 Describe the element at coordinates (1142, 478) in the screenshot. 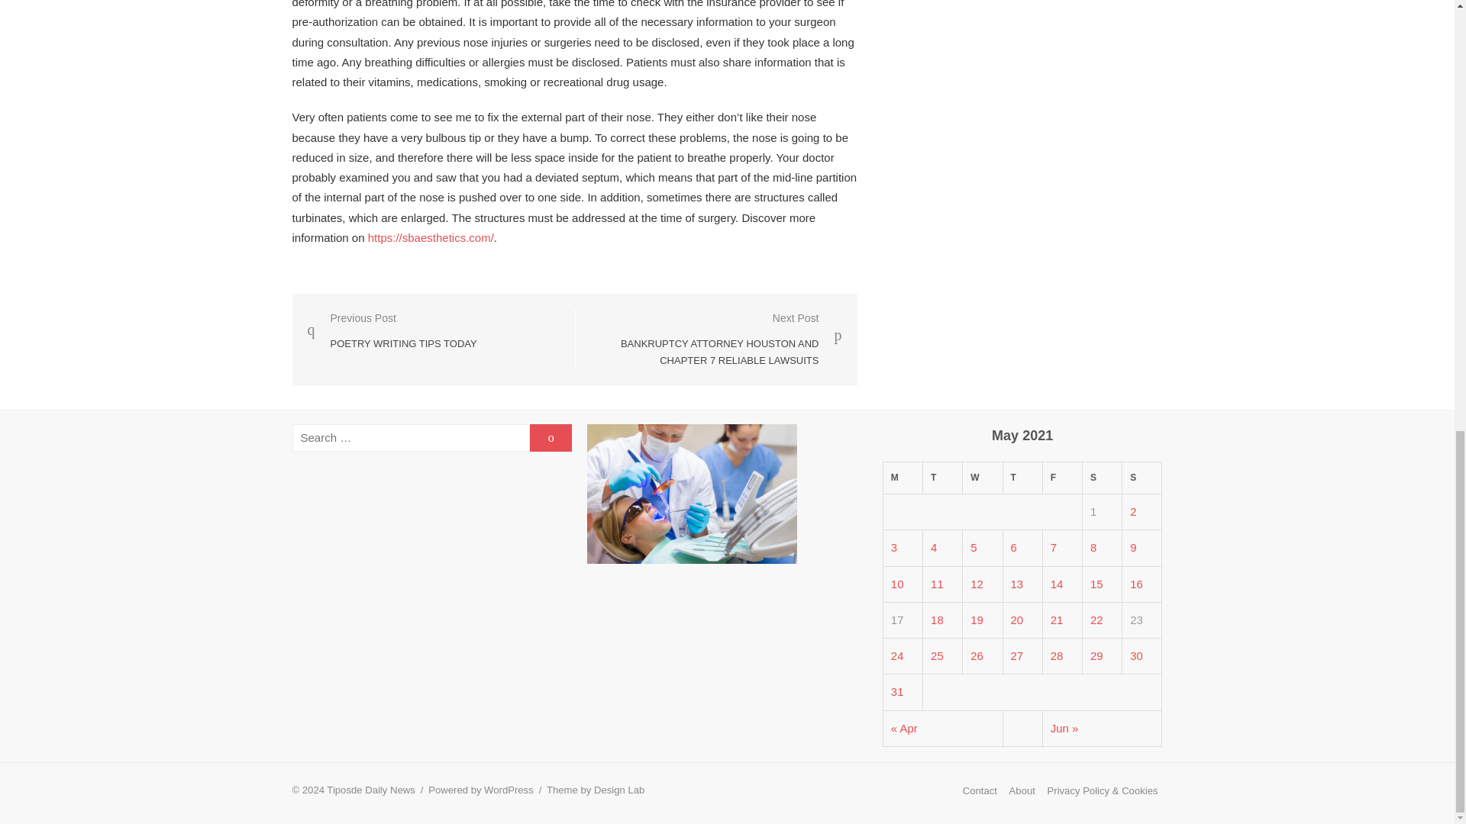

I see `Sunday` at that location.